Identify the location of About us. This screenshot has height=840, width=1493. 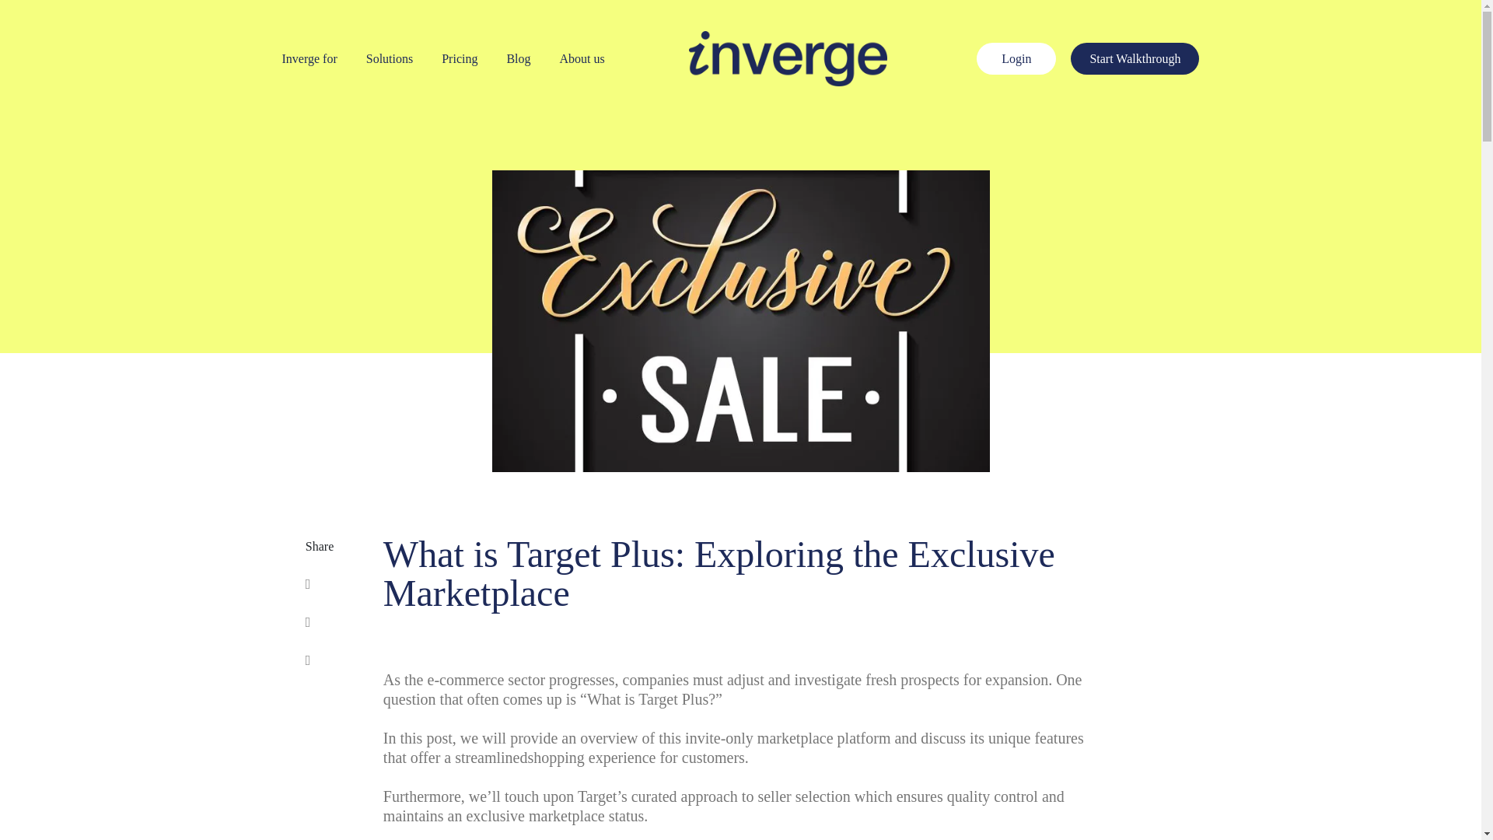
(582, 58).